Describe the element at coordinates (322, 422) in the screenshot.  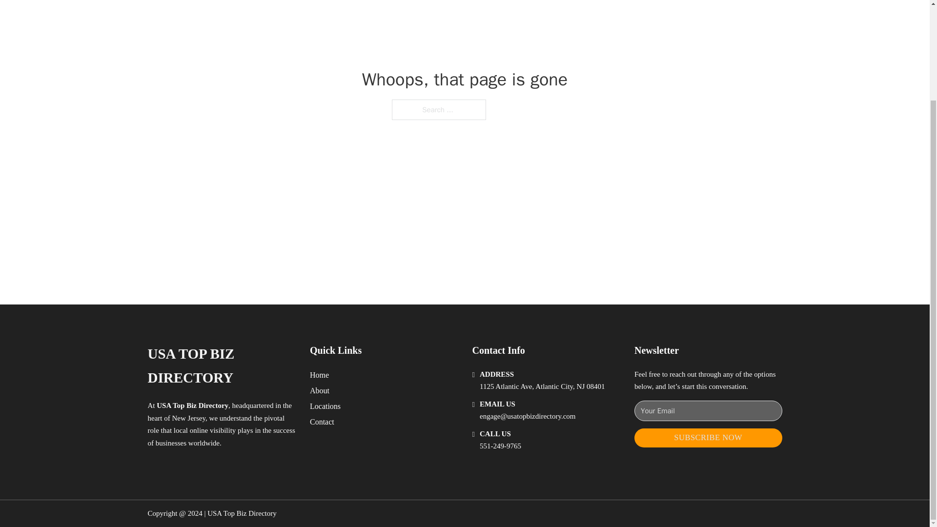
I see `Contact` at that location.